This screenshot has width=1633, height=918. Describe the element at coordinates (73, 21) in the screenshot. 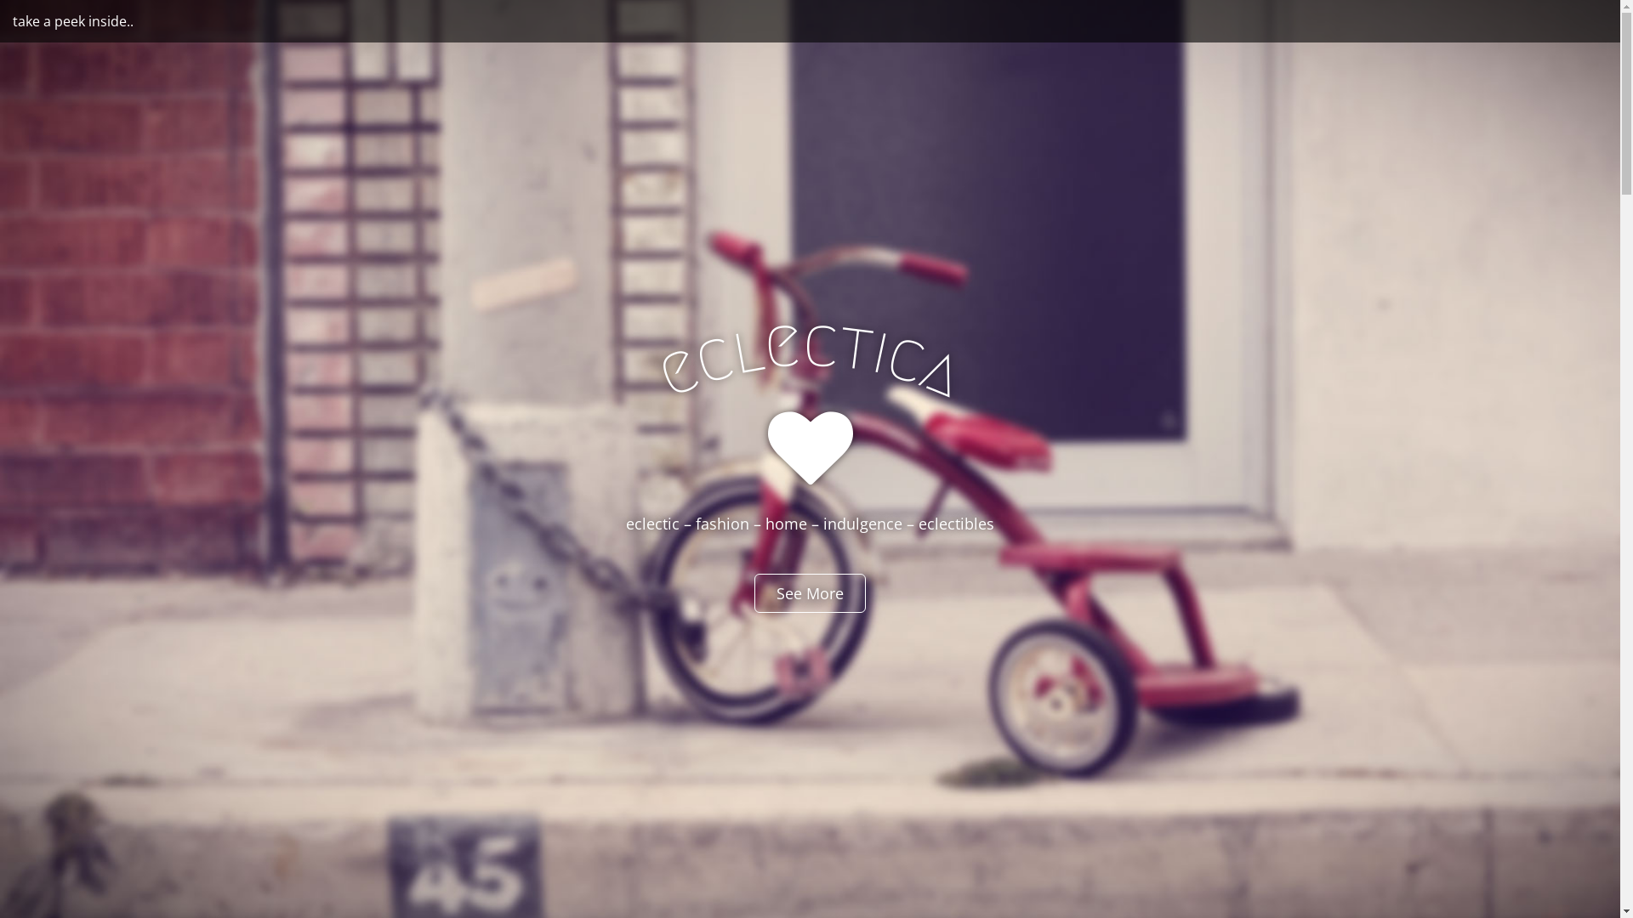

I see `take a peek inside..` at that location.